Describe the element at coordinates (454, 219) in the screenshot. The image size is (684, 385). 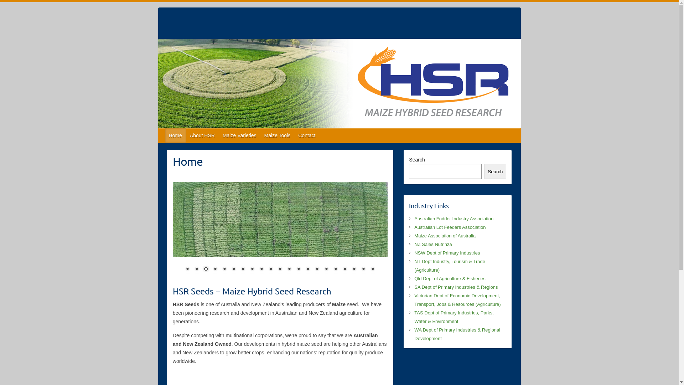
I see `Australian Fodder Industry Association` at that location.